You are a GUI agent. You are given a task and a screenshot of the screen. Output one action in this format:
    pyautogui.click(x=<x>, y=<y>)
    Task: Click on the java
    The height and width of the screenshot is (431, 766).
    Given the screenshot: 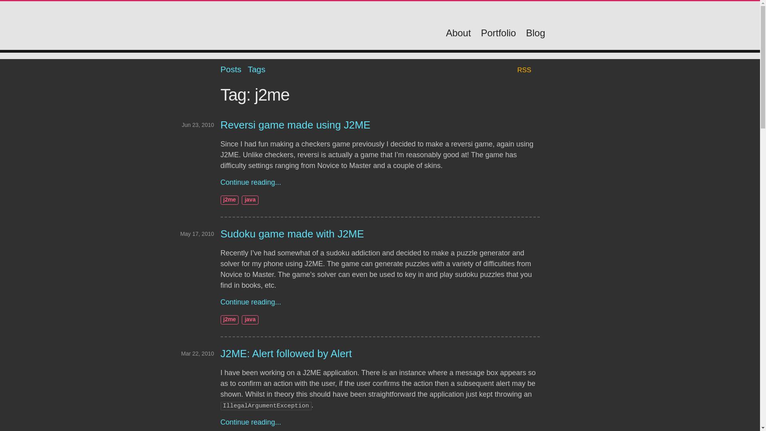 What is the action you would take?
    pyautogui.click(x=250, y=320)
    